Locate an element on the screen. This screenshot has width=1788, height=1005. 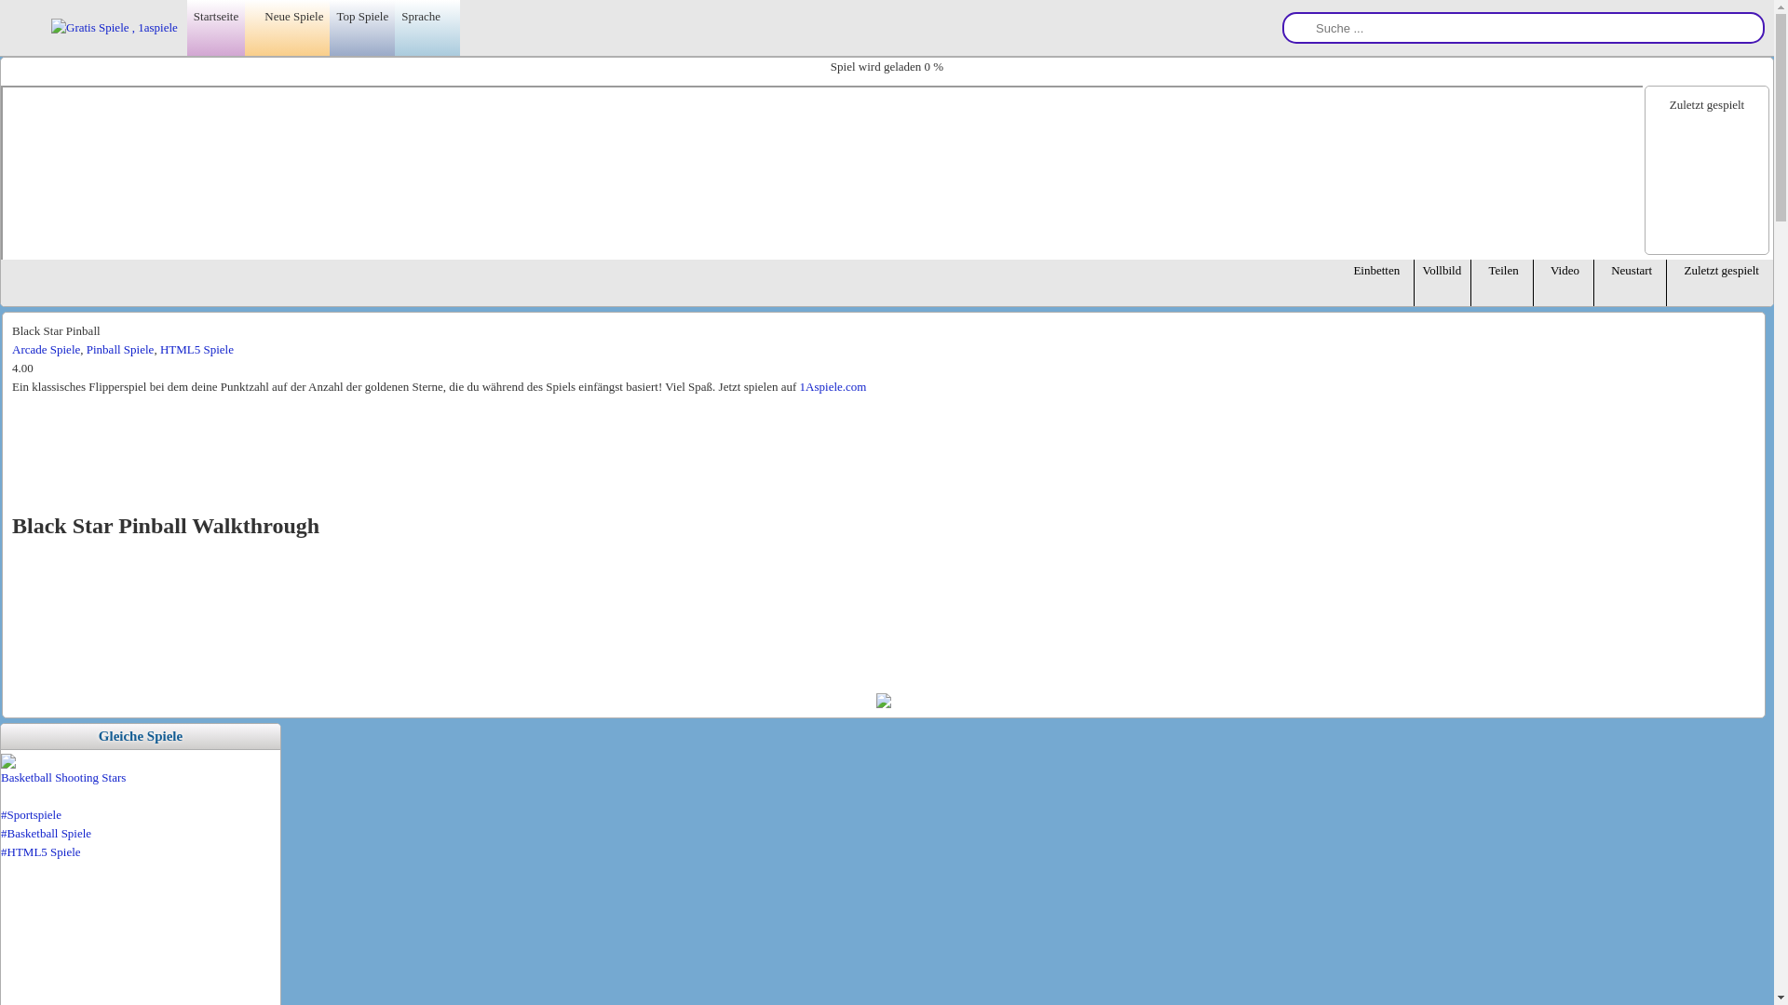
Top Spiele is located at coordinates (362, 30).